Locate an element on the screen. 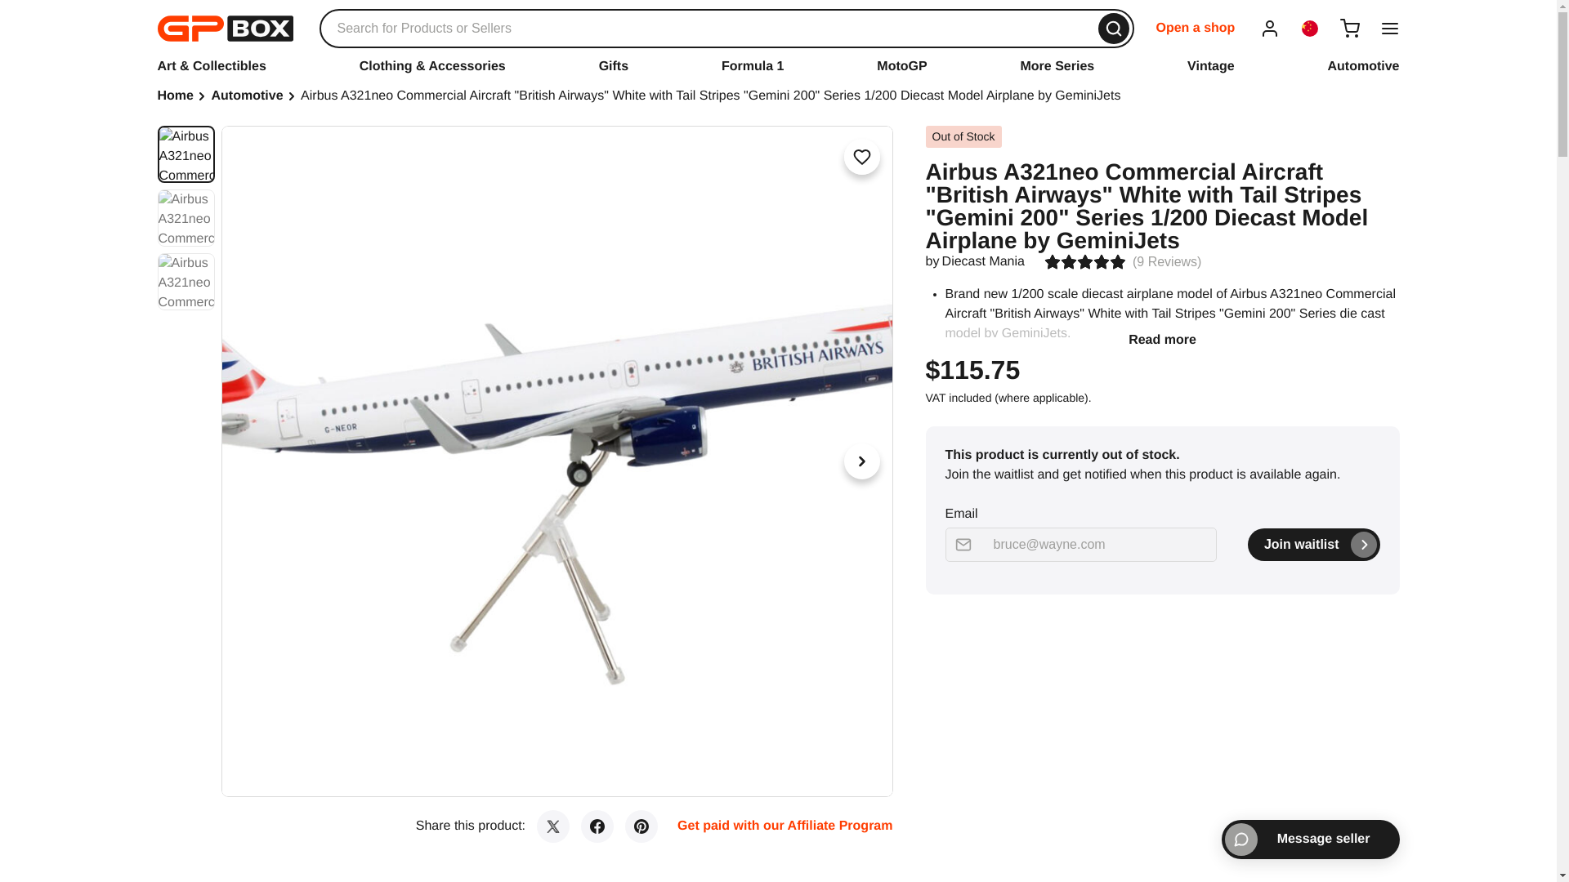 Image resolution: width=1569 pixels, height=882 pixels. GPBox is located at coordinates (224, 28).